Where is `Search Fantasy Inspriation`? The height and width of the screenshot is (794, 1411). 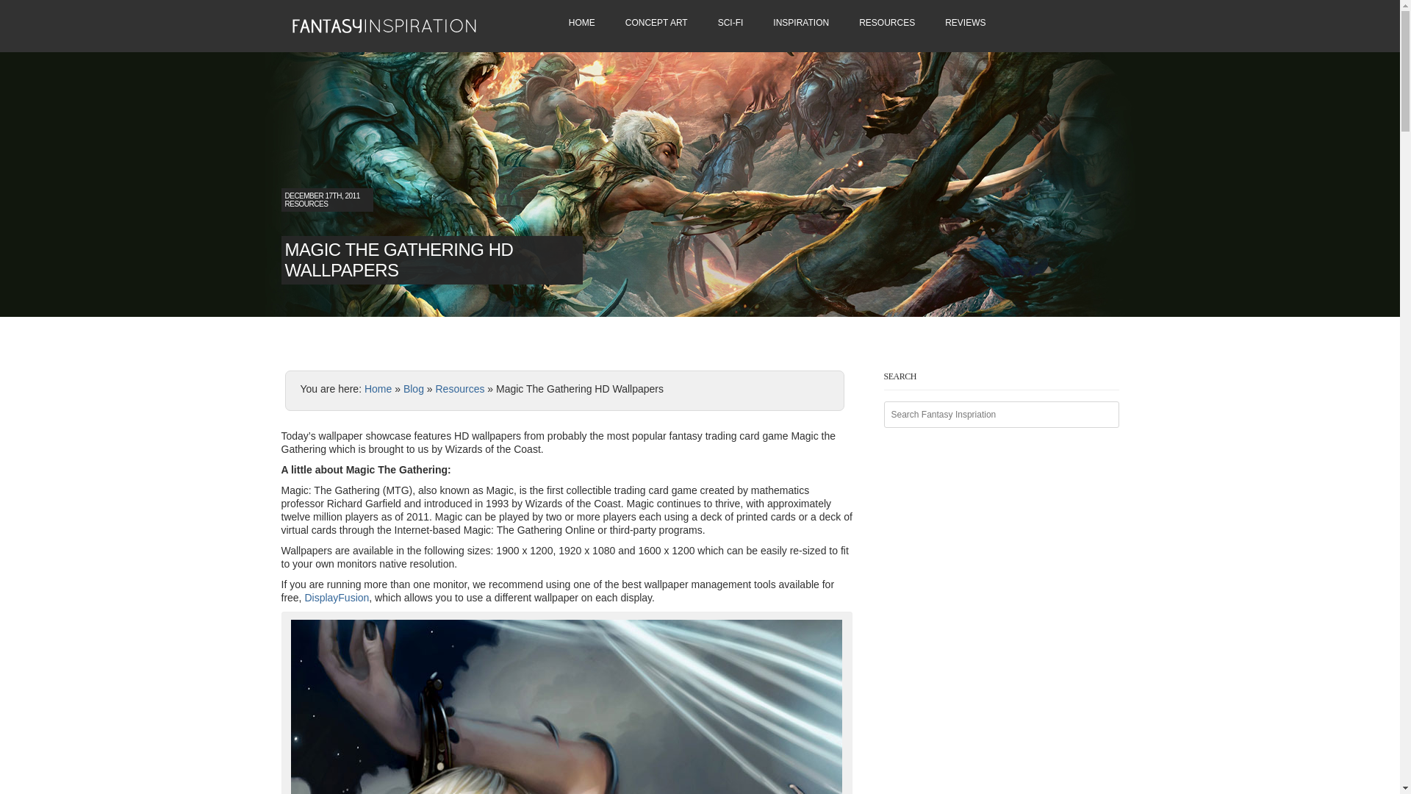
Search Fantasy Inspriation is located at coordinates (1001, 415).